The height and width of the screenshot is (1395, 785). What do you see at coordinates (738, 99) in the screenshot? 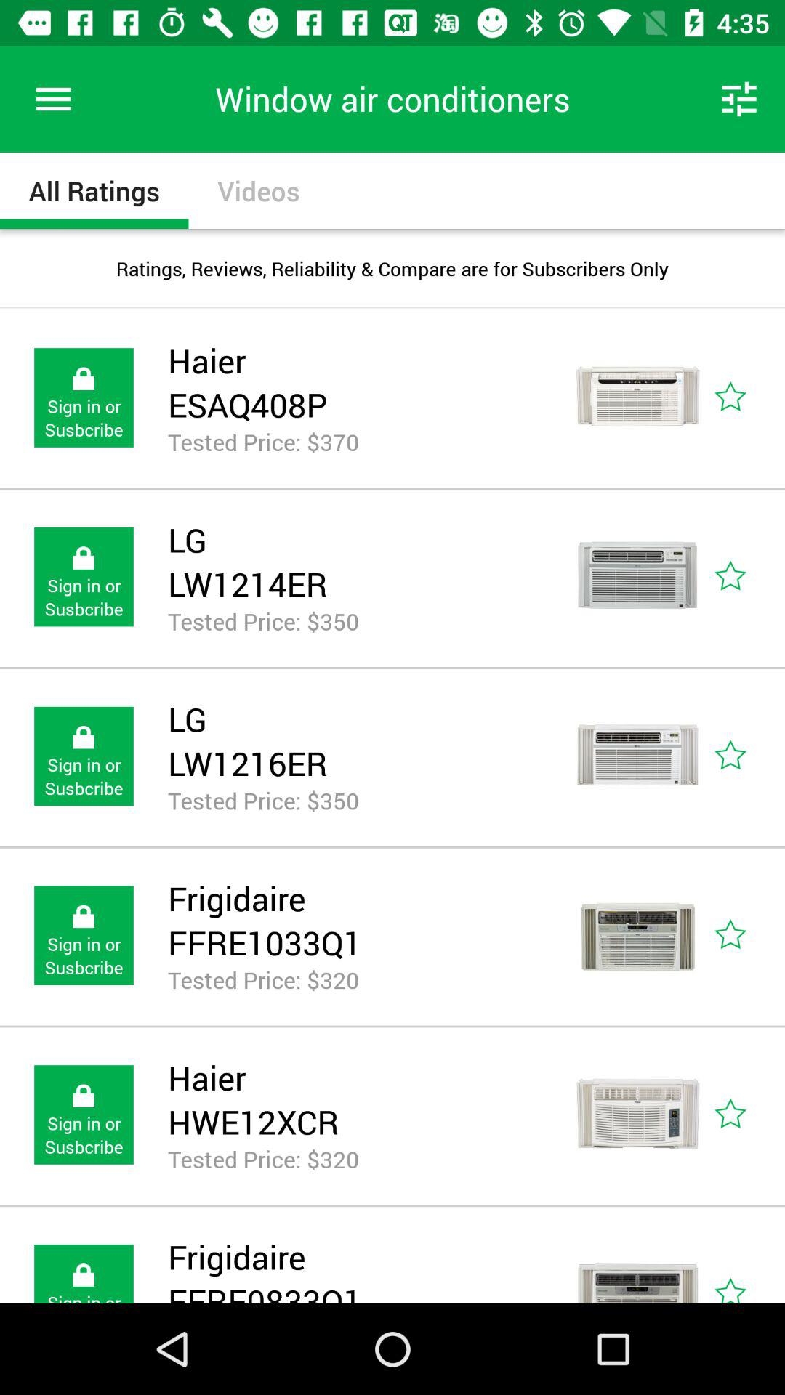
I see `press icon above the ratings reviews reliability icon` at bounding box center [738, 99].